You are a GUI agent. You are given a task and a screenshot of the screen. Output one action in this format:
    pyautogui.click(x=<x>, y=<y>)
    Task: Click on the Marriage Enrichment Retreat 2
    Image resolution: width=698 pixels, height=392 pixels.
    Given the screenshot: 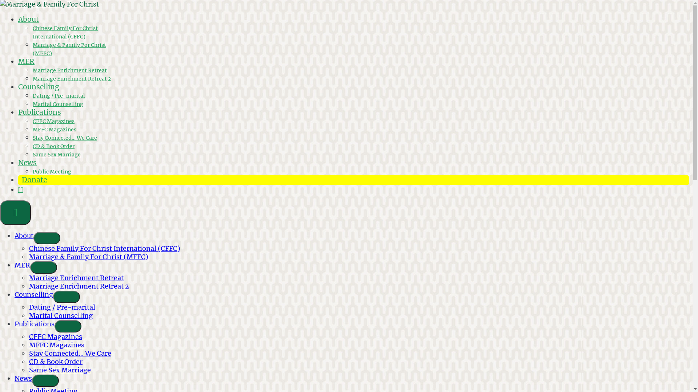 What is the action you would take?
    pyautogui.click(x=79, y=286)
    